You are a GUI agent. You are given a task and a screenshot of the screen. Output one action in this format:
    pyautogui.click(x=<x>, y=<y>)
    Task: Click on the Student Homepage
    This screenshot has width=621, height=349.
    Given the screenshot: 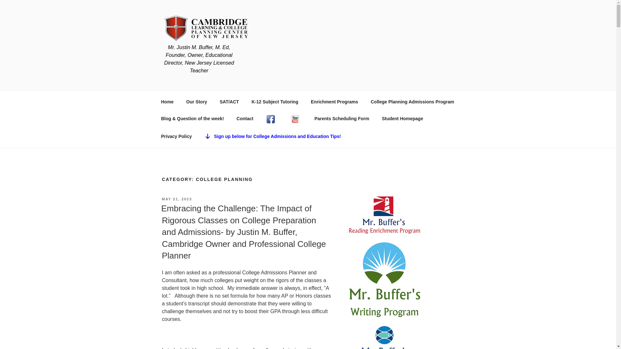 What is the action you would take?
    pyautogui.click(x=402, y=119)
    